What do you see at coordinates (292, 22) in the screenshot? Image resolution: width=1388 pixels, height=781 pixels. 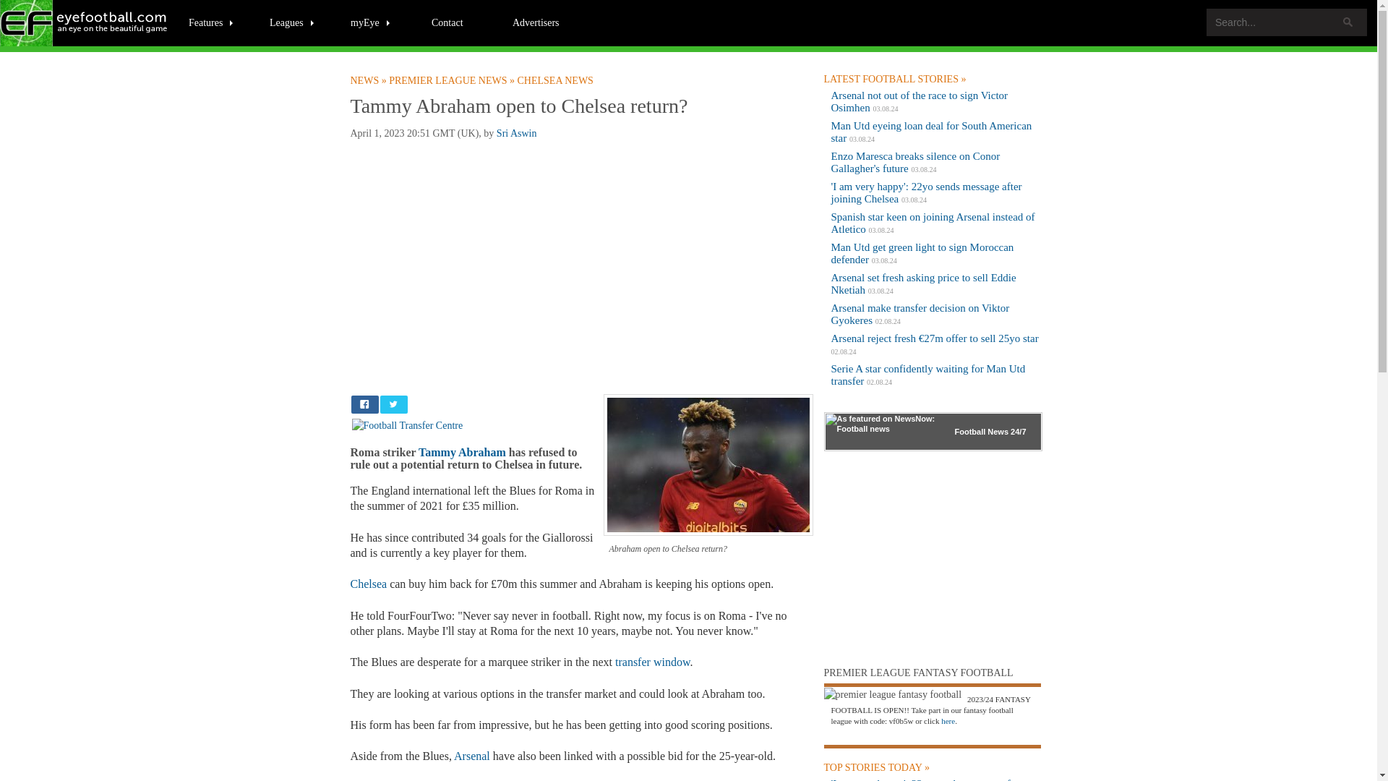 I see `Leagues` at bounding box center [292, 22].